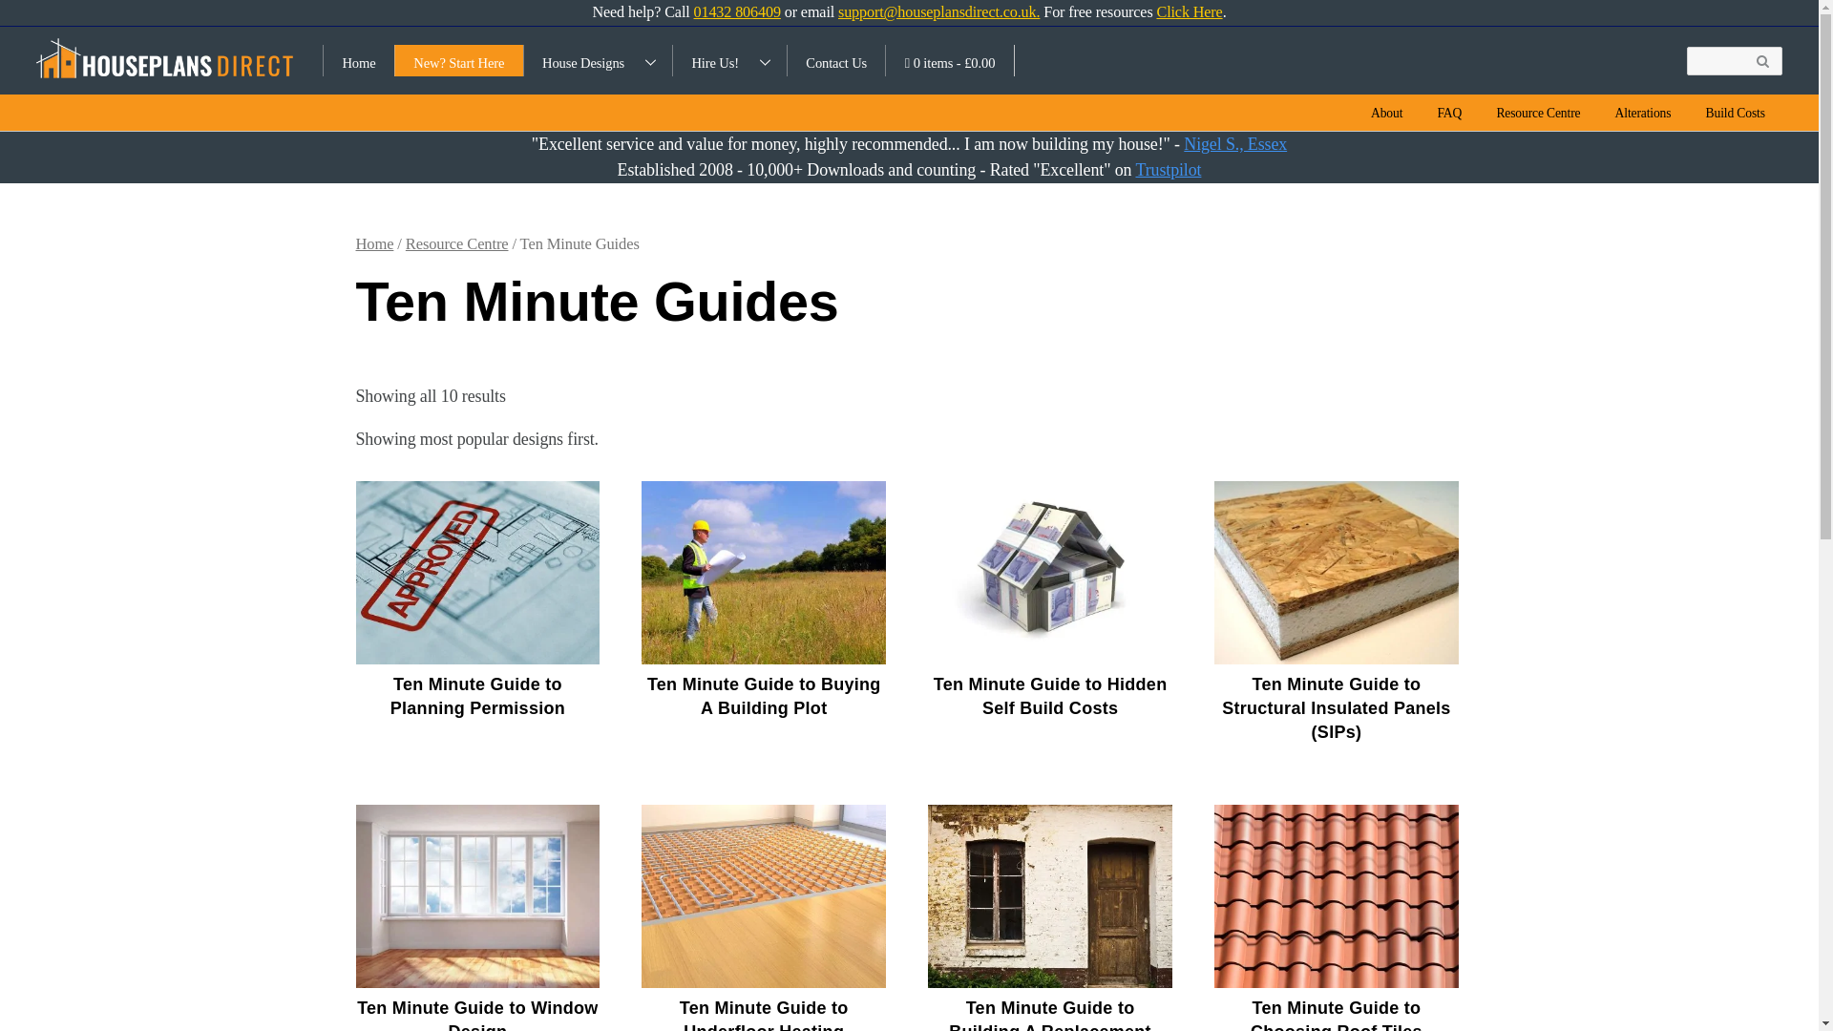 The height and width of the screenshot is (1031, 1833). What do you see at coordinates (458, 60) in the screenshot?
I see `New? Start Here` at bounding box center [458, 60].